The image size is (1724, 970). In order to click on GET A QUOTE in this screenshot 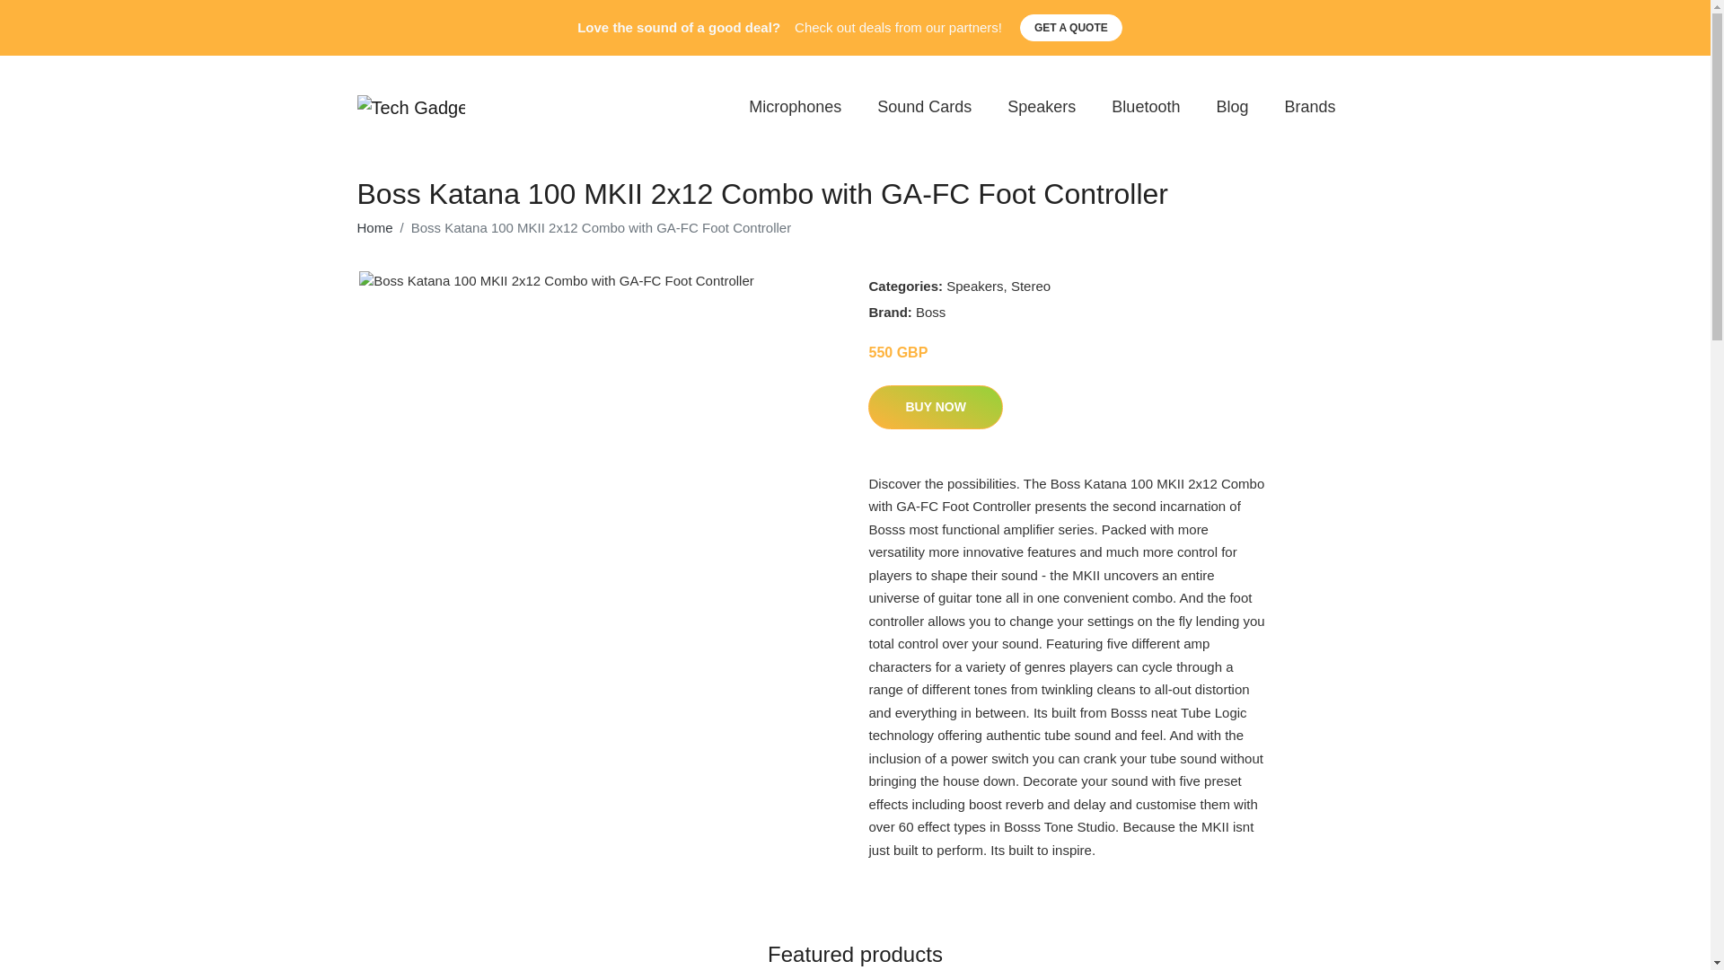, I will do `click(1070, 28)`.